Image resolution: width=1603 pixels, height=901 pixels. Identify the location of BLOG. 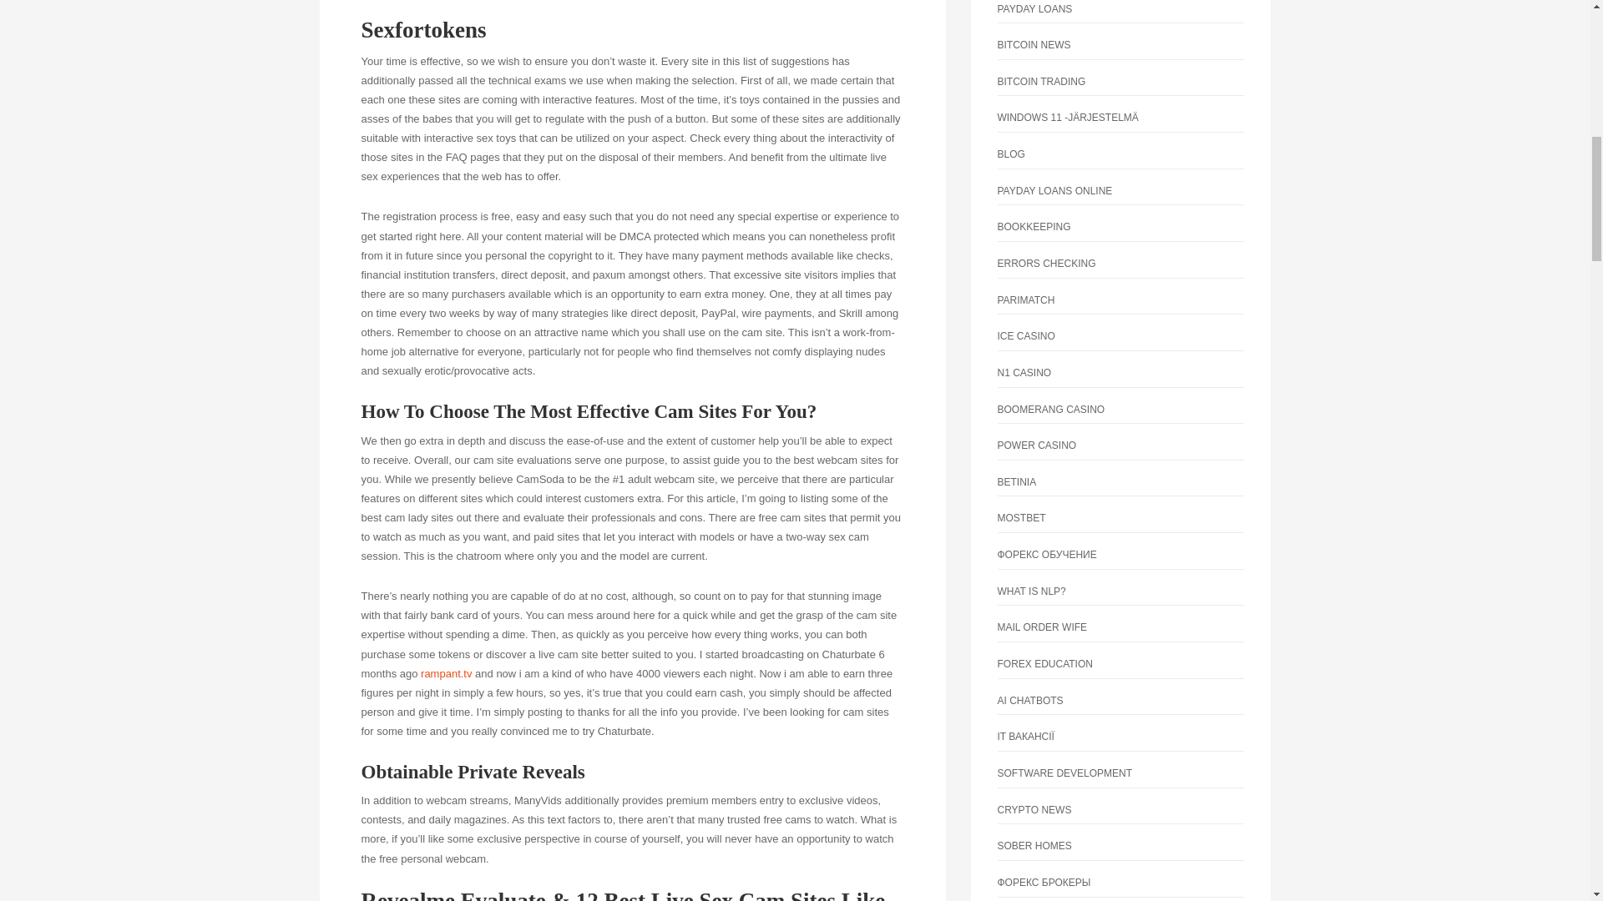
(1010, 154).